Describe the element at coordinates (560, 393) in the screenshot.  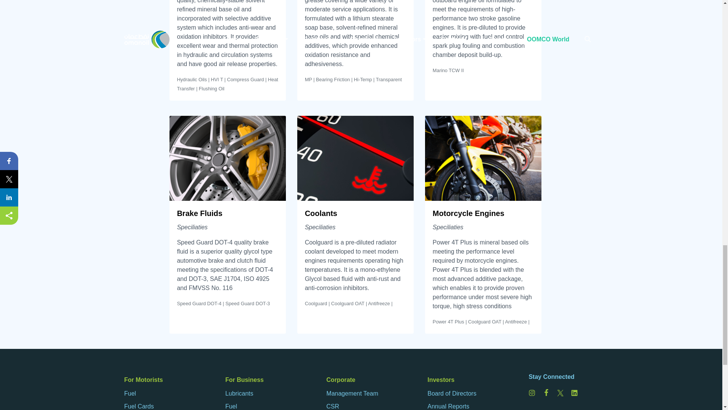
I see `twitter icon` at that location.